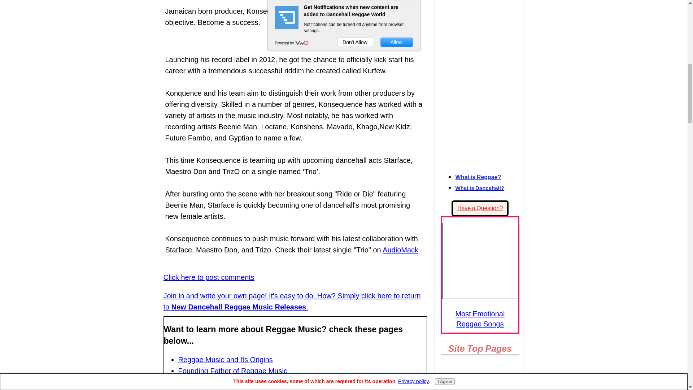 This screenshot has width=693, height=390. What do you see at coordinates (400, 250) in the screenshot?
I see `AudioMack` at bounding box center [400, 250].